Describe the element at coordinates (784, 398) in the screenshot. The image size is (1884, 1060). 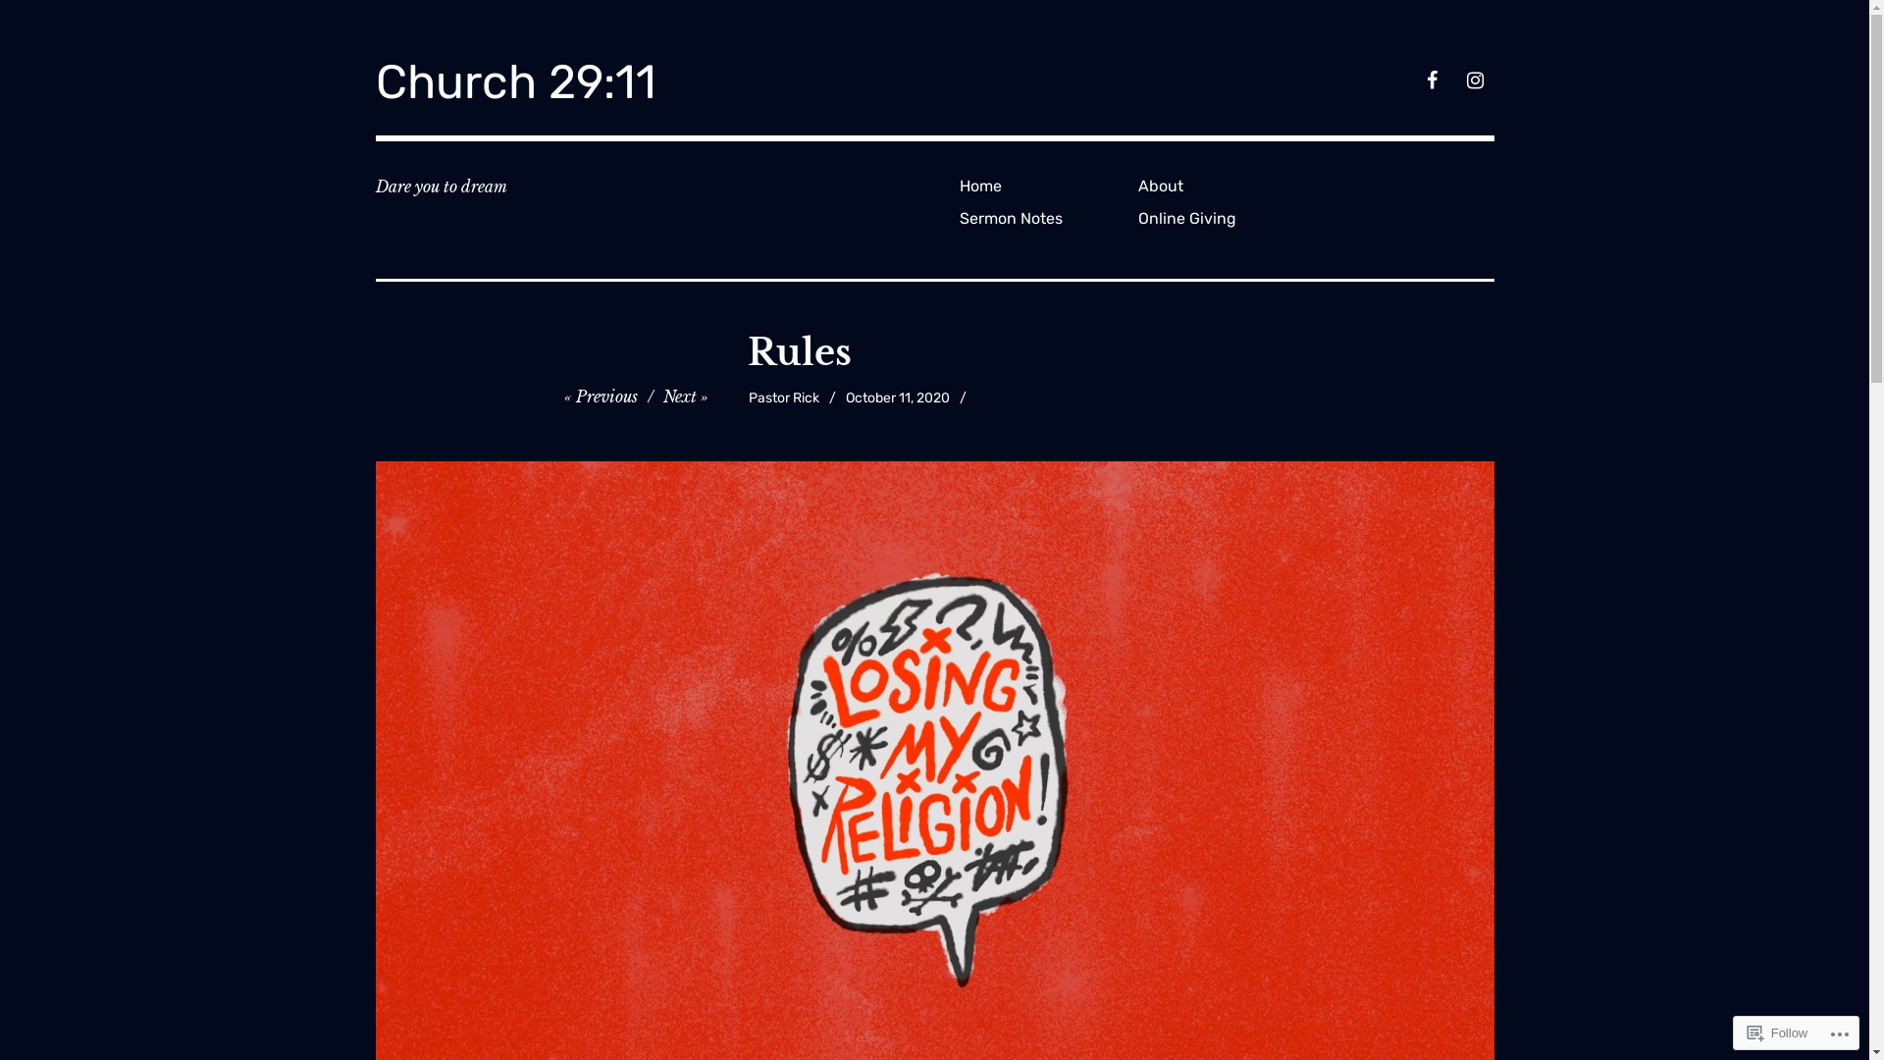
I see `Pastor Rick` at that location.